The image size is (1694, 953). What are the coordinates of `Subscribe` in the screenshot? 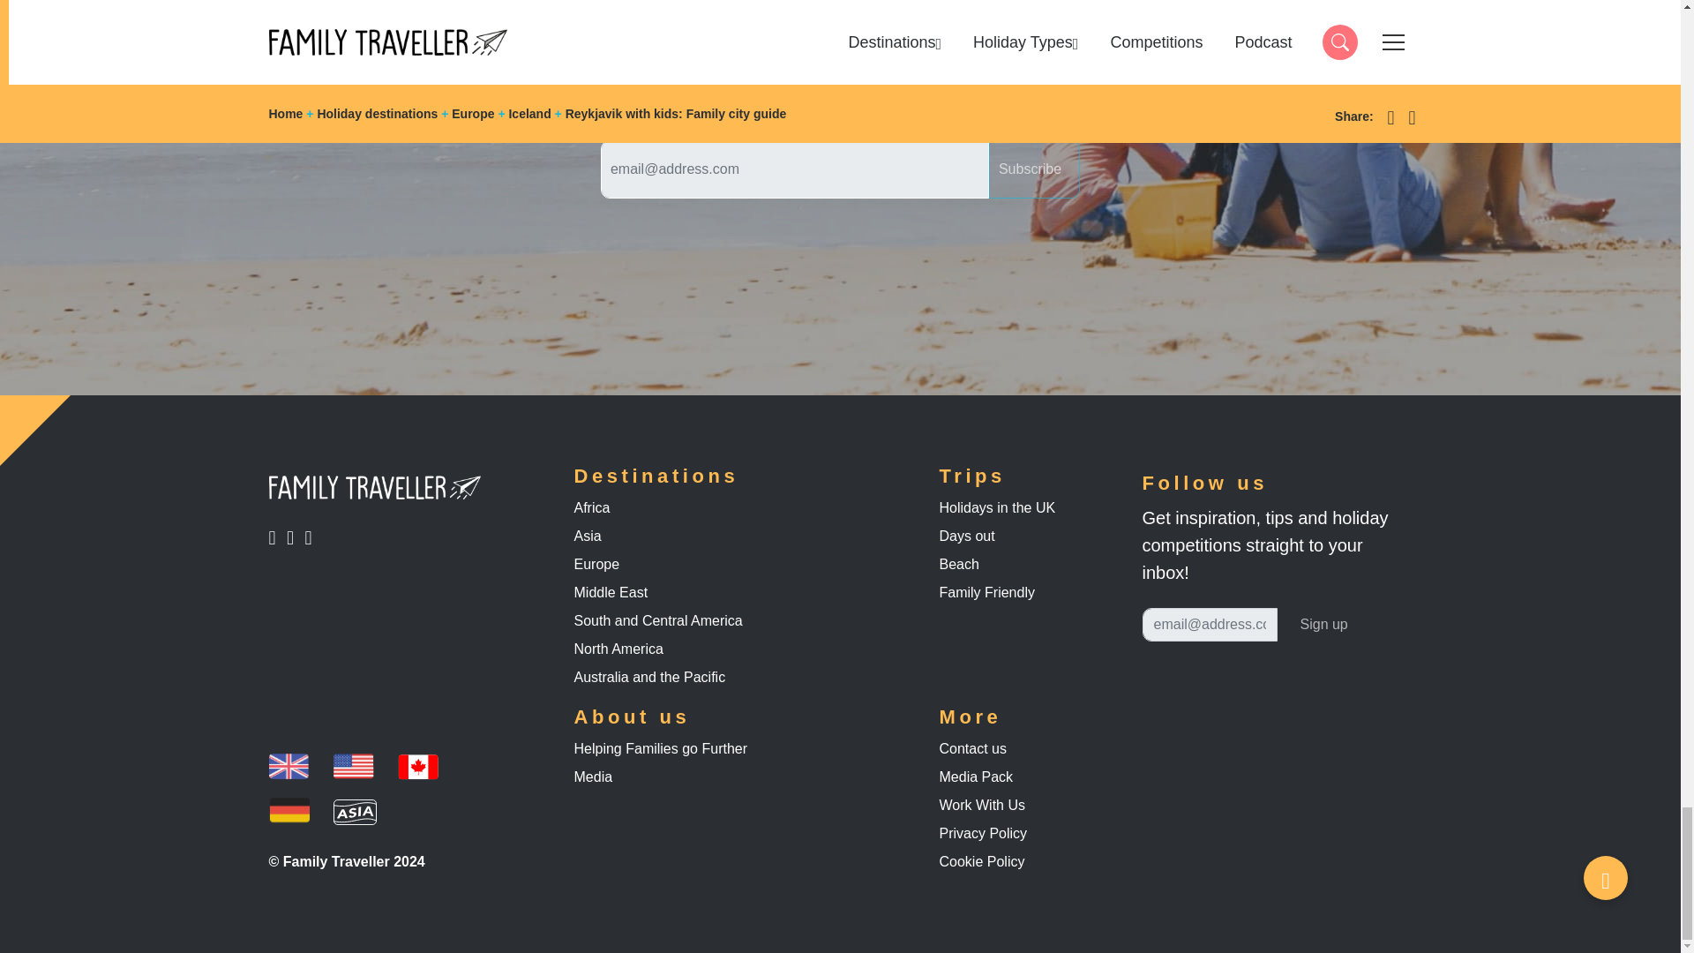 It's located at (288, 767).